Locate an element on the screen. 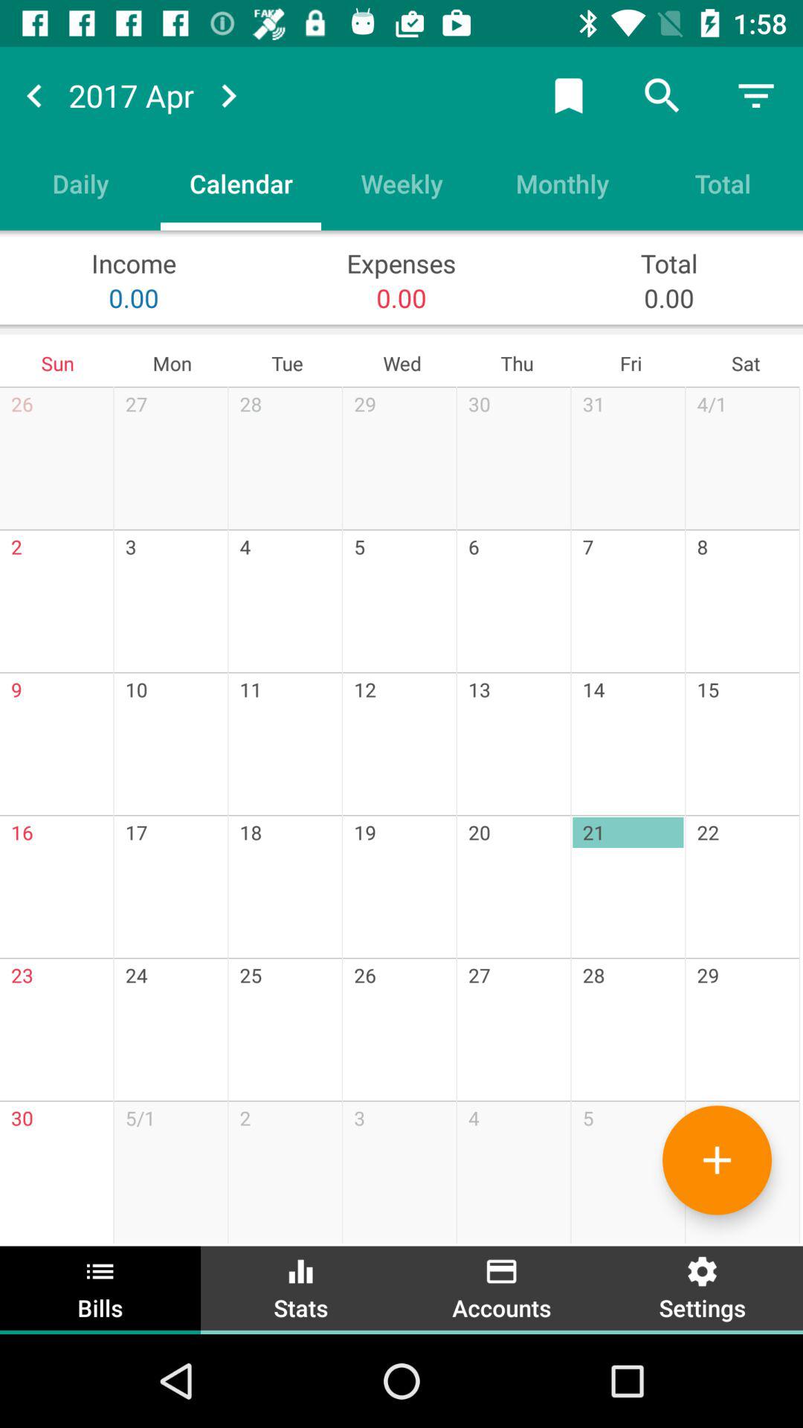 The width and height of the screenshot is (803, 1428). jump to the monthly icon is located at coordinates (562, 183).